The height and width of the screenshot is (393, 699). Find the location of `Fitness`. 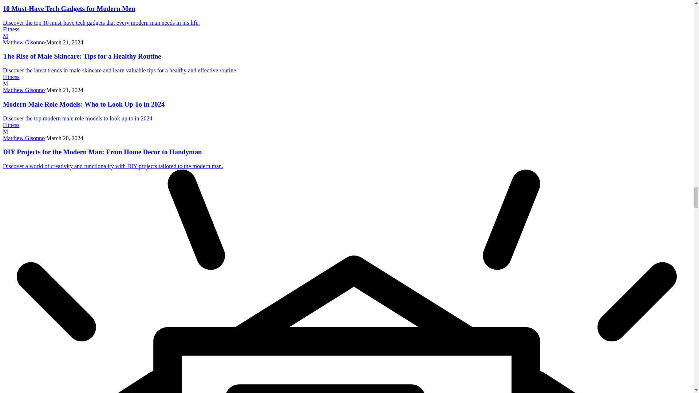

Fitness is located at coordinates (11, 29).